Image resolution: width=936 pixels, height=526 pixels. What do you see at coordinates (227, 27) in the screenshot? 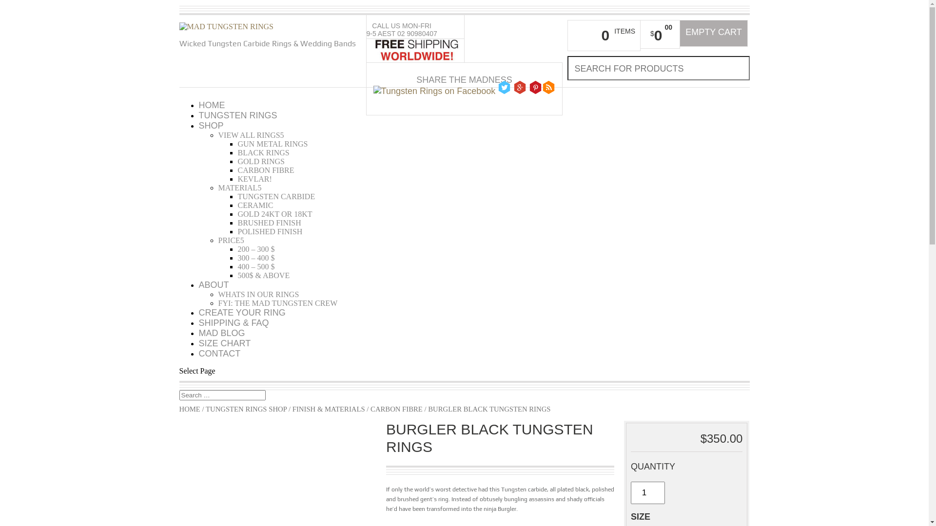
I see `Mad tungsten rings` at bounding box center [227, 27].